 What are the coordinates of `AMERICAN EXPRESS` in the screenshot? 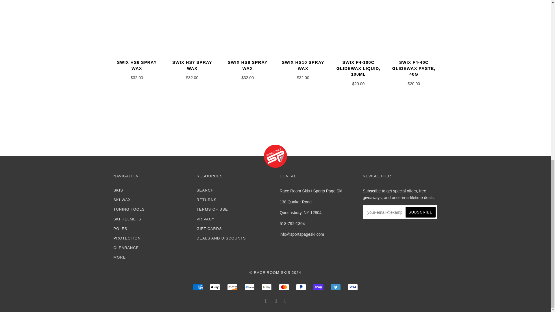 It's located at (198, 287).